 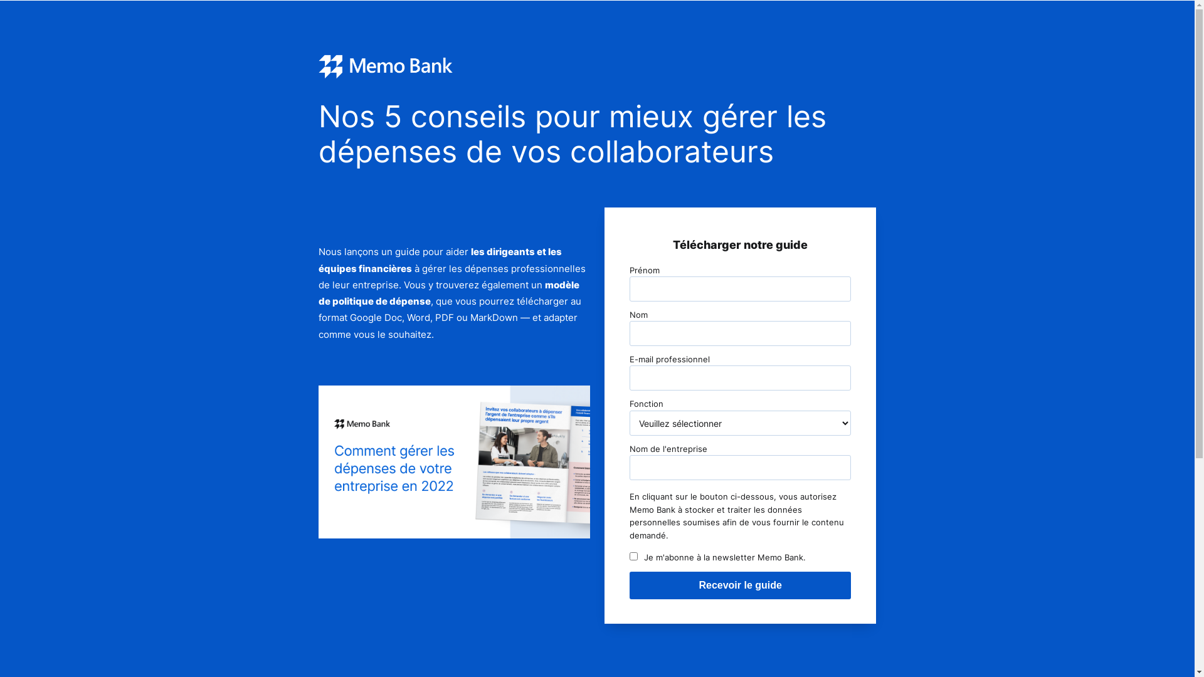 I want to click on image, so click(x=455, y=462).